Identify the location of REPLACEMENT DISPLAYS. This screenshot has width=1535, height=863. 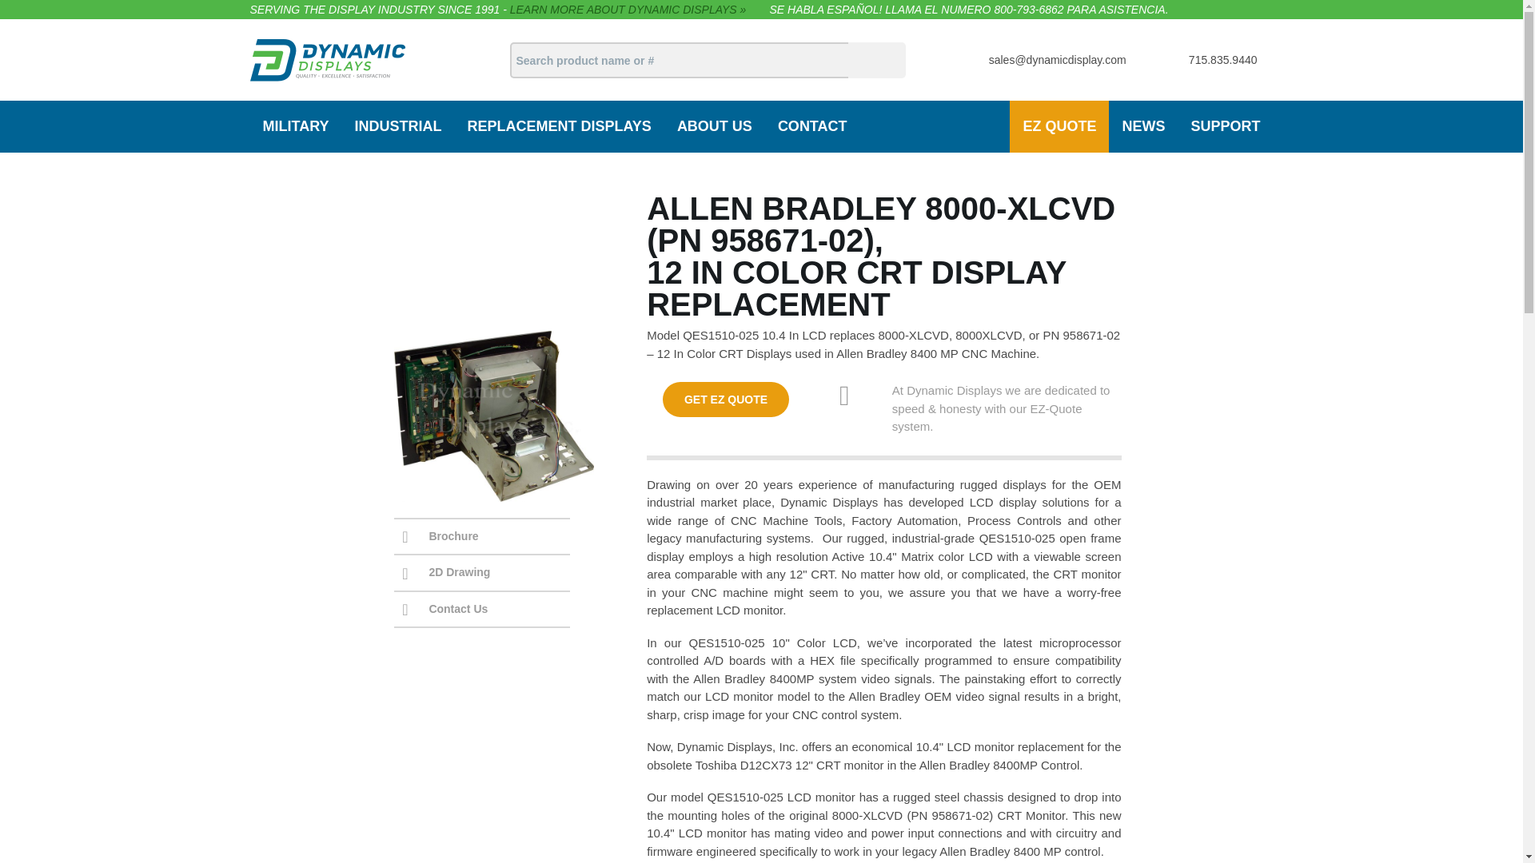
(558, 126).